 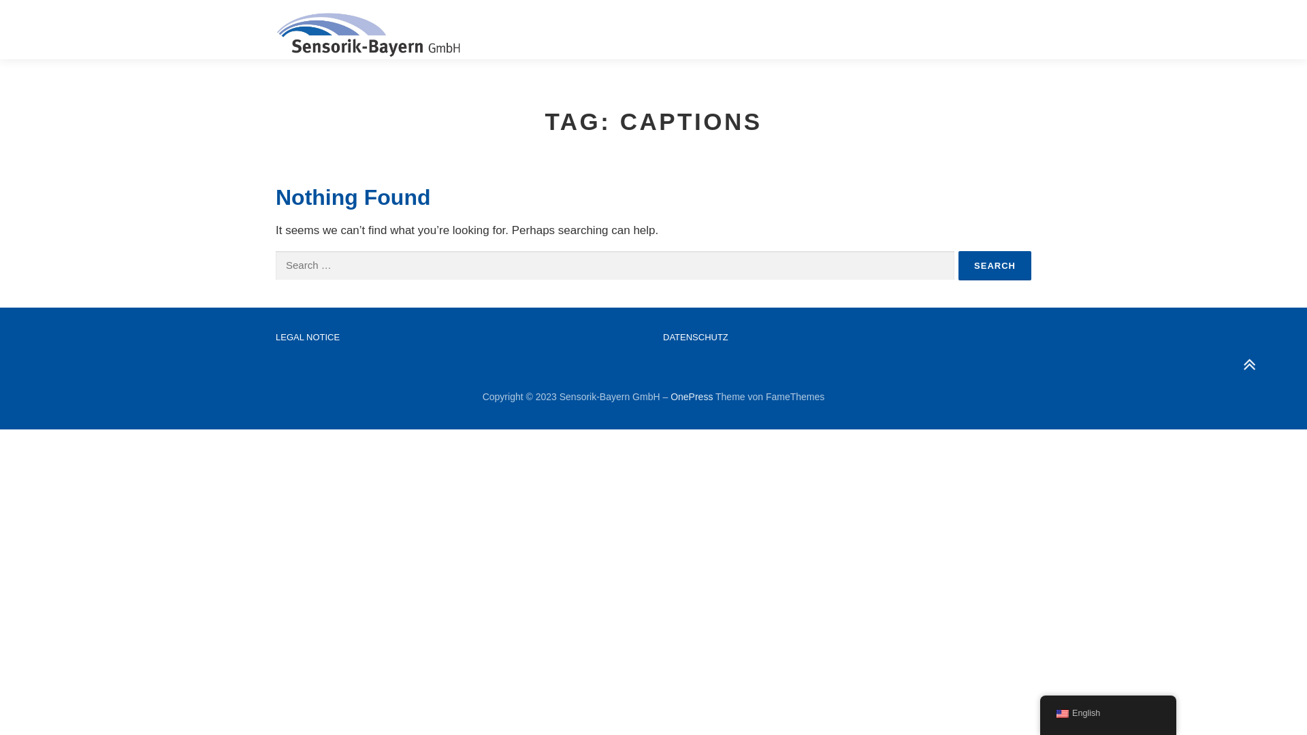 What do you see at coordinates (308, 338) in the screenshot?
I see `LEGAL NOTICE` at bounding box center [308, 338].